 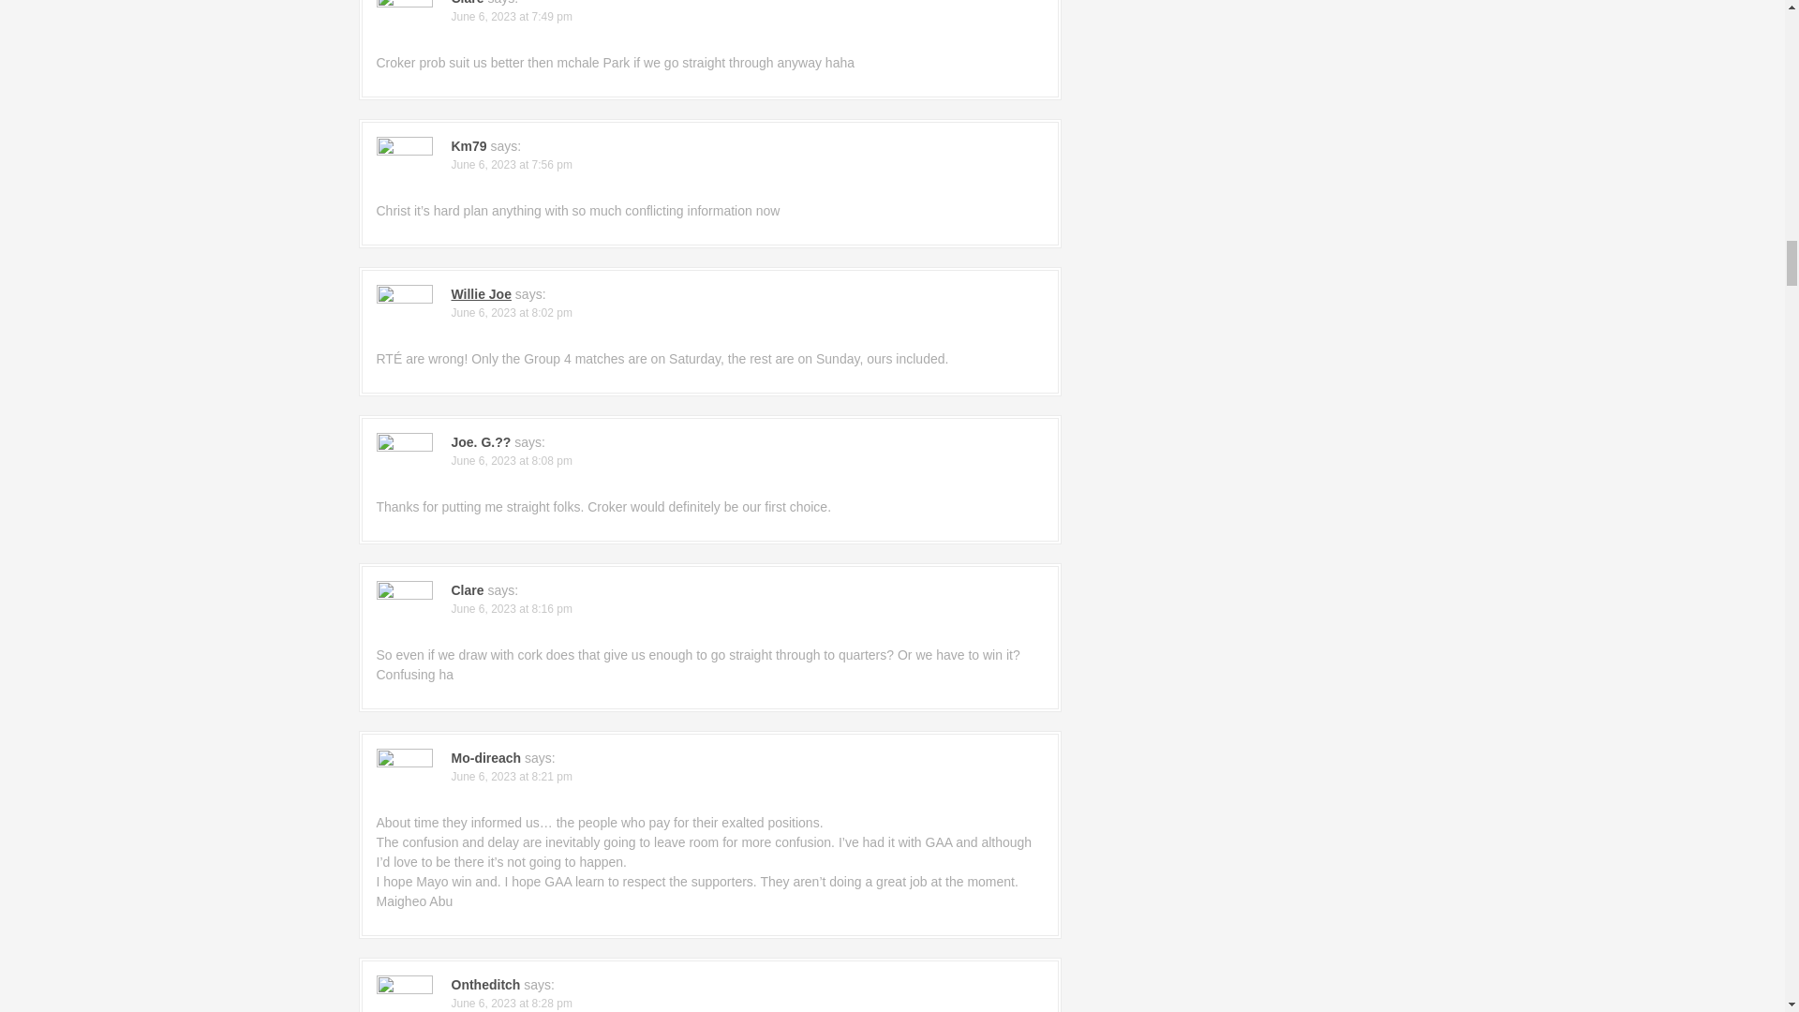 What do you see at coordinates (512, 164) in the screenshot?
I see `June 6, 2023 at 7:56 pm` at bounding box center [512, 164].